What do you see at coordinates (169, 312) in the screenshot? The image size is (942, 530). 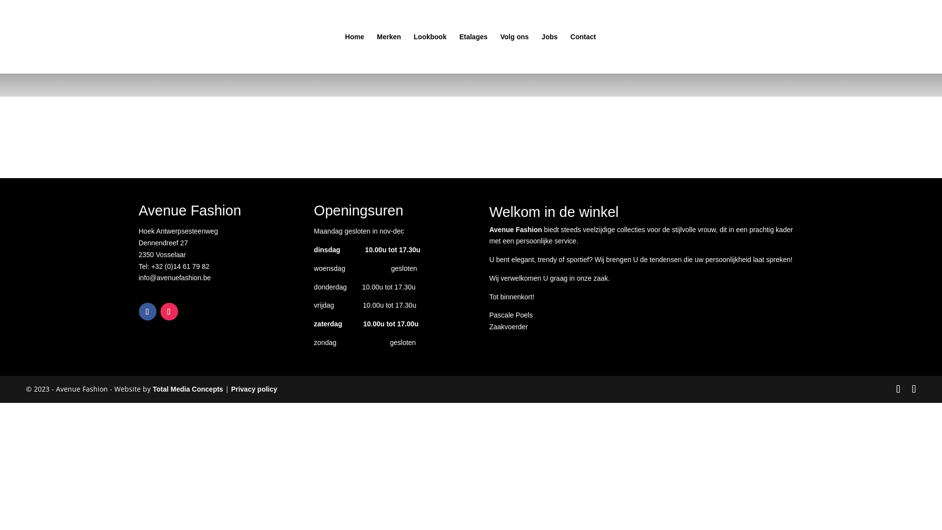 I see `Volg op Instagram` at bounding box center [169, 312].